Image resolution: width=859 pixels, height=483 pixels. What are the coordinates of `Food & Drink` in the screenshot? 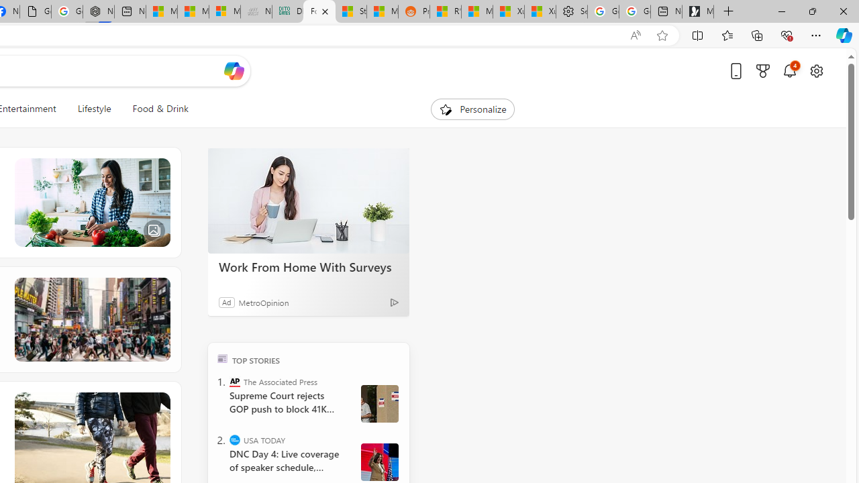 It's located at (154, 109).